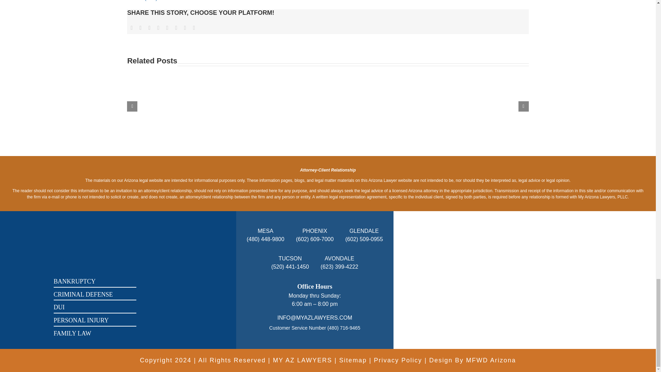 The image size is (661, 372). What do you see at coordinates (176, 28) in the screenshot?
I see `Pinterest` at bounding box center [176, 28].